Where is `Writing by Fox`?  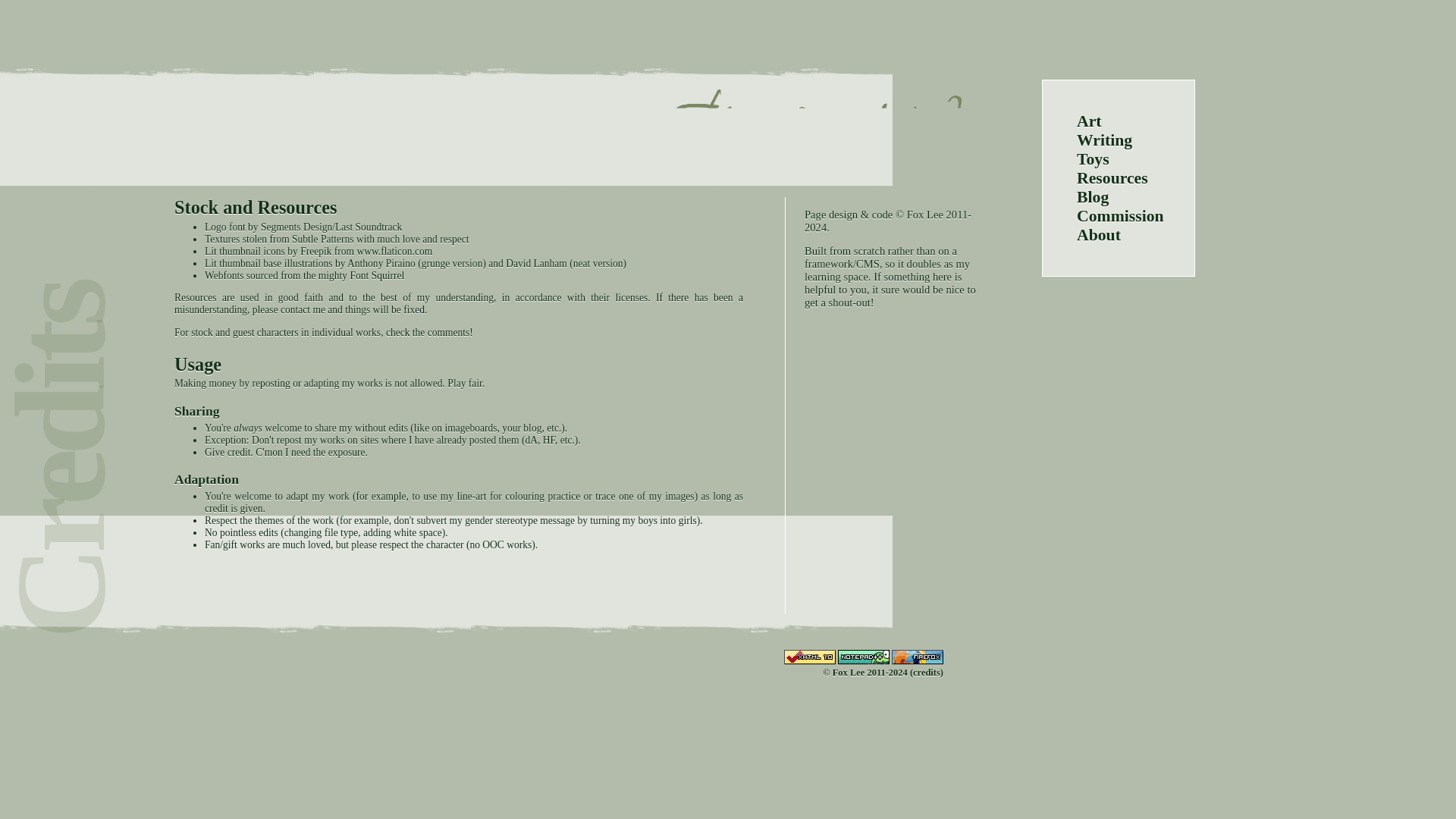 Writing by Fox is located at coordinates (1104, 140).